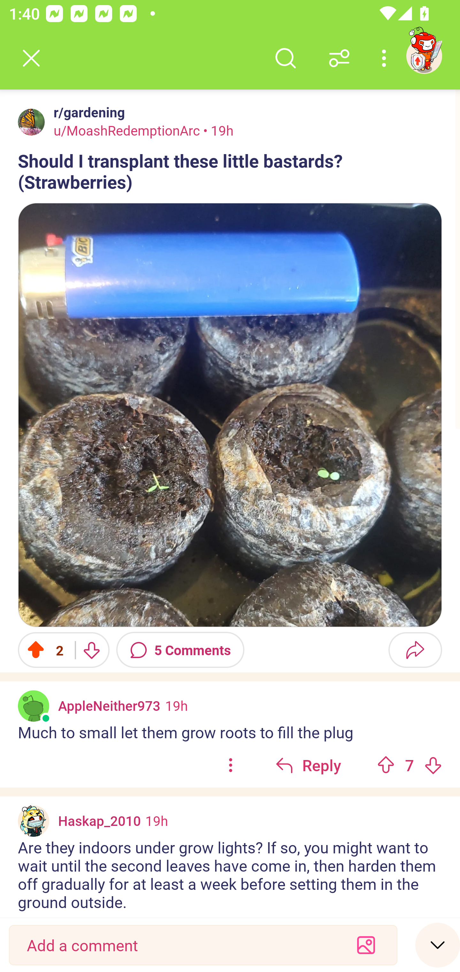 The height and width of the screenshot is (972, 460). I want to click on Speed read, so click(438, 945).